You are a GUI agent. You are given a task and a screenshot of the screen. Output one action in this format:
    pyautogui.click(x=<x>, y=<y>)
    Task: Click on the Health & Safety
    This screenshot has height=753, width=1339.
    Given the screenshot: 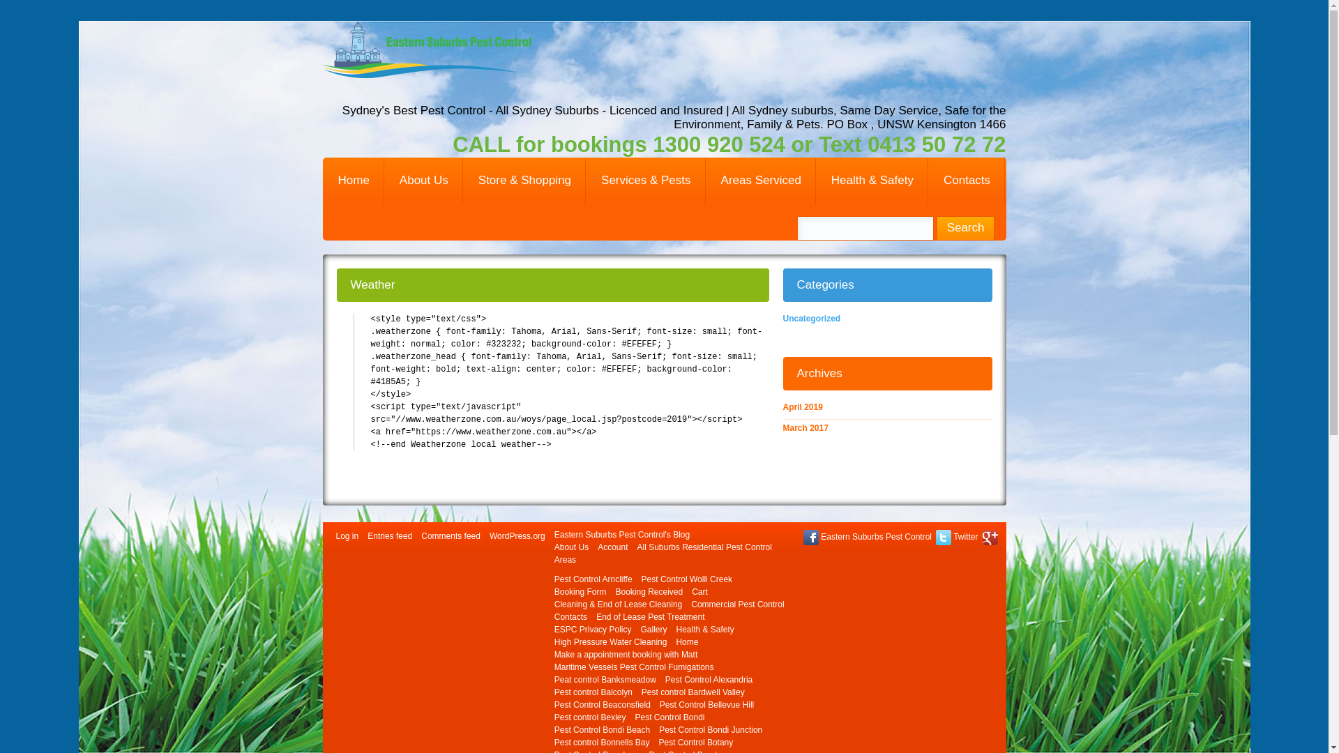 What is the action you would take?
    pyautogui.click(x=872, y=181)
    